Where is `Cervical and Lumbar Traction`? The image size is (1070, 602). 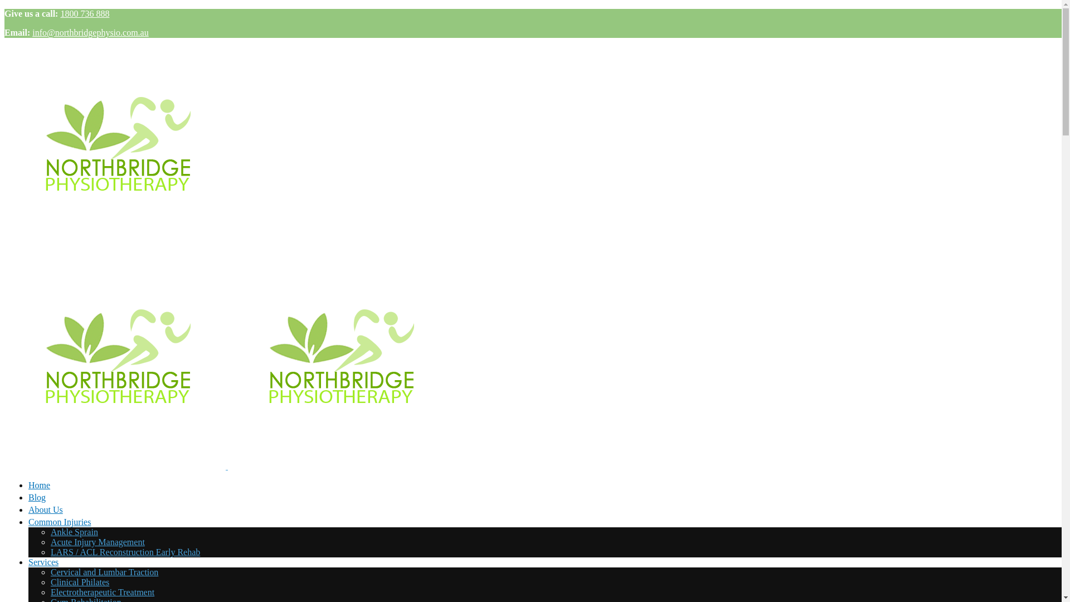
Cervical and Lumbar Traction is located at coordinates (105, 572).